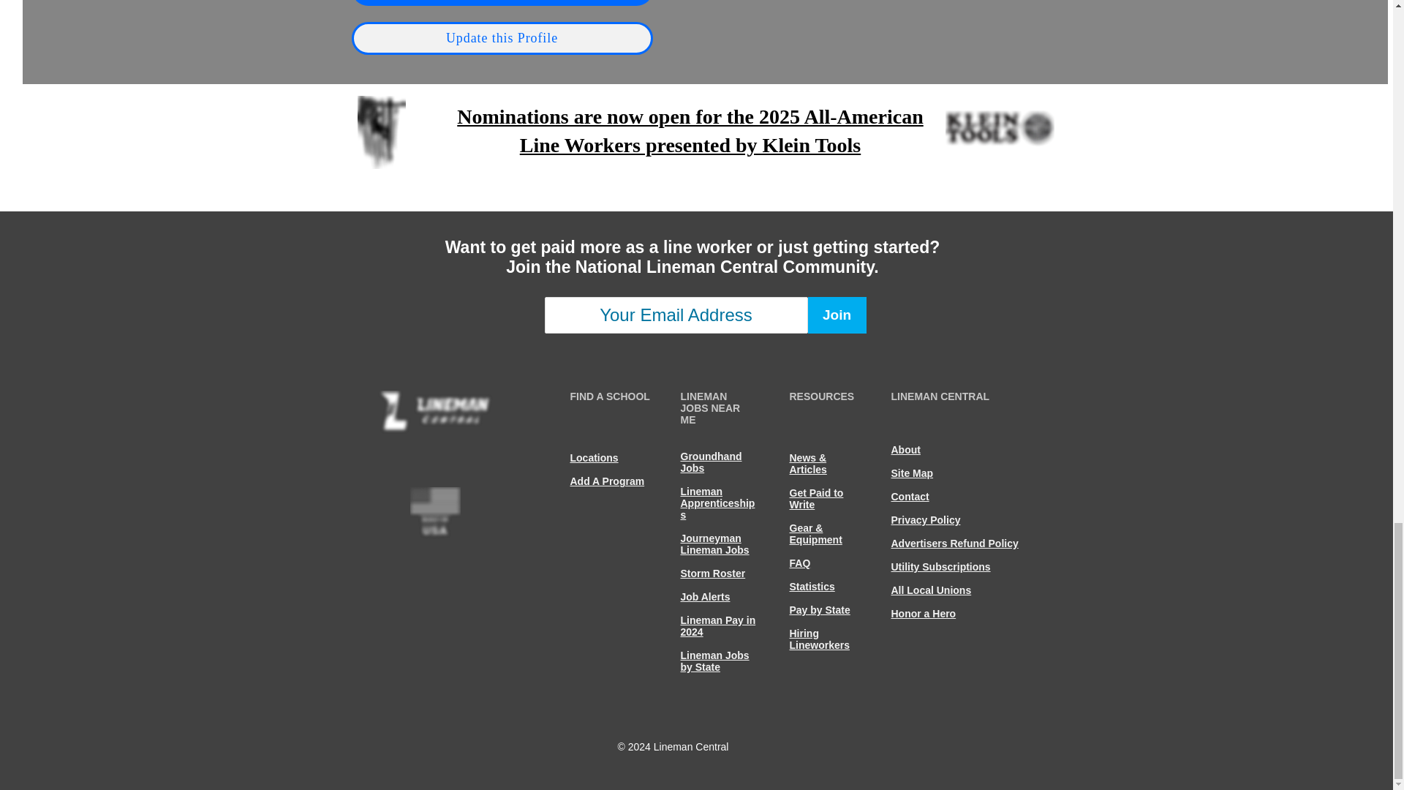 The image size is (1404, 790). I want to click on Update this Profile, so click(502, 38).